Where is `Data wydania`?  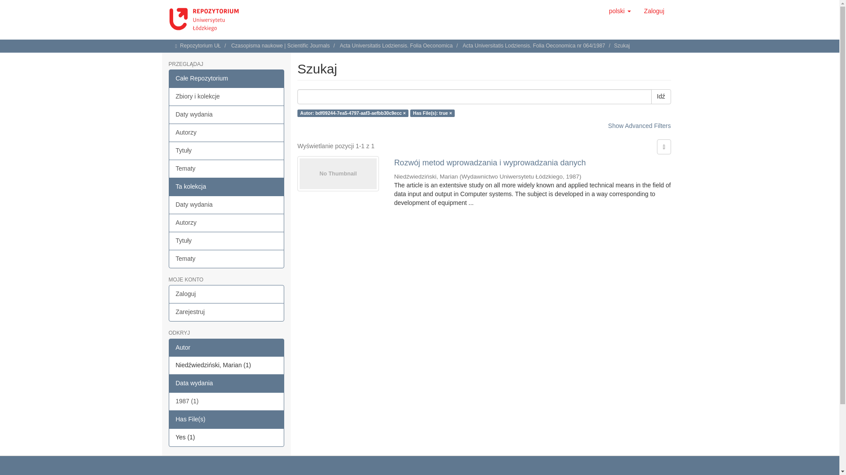 Data wydania is located at coordinates (226, 384).